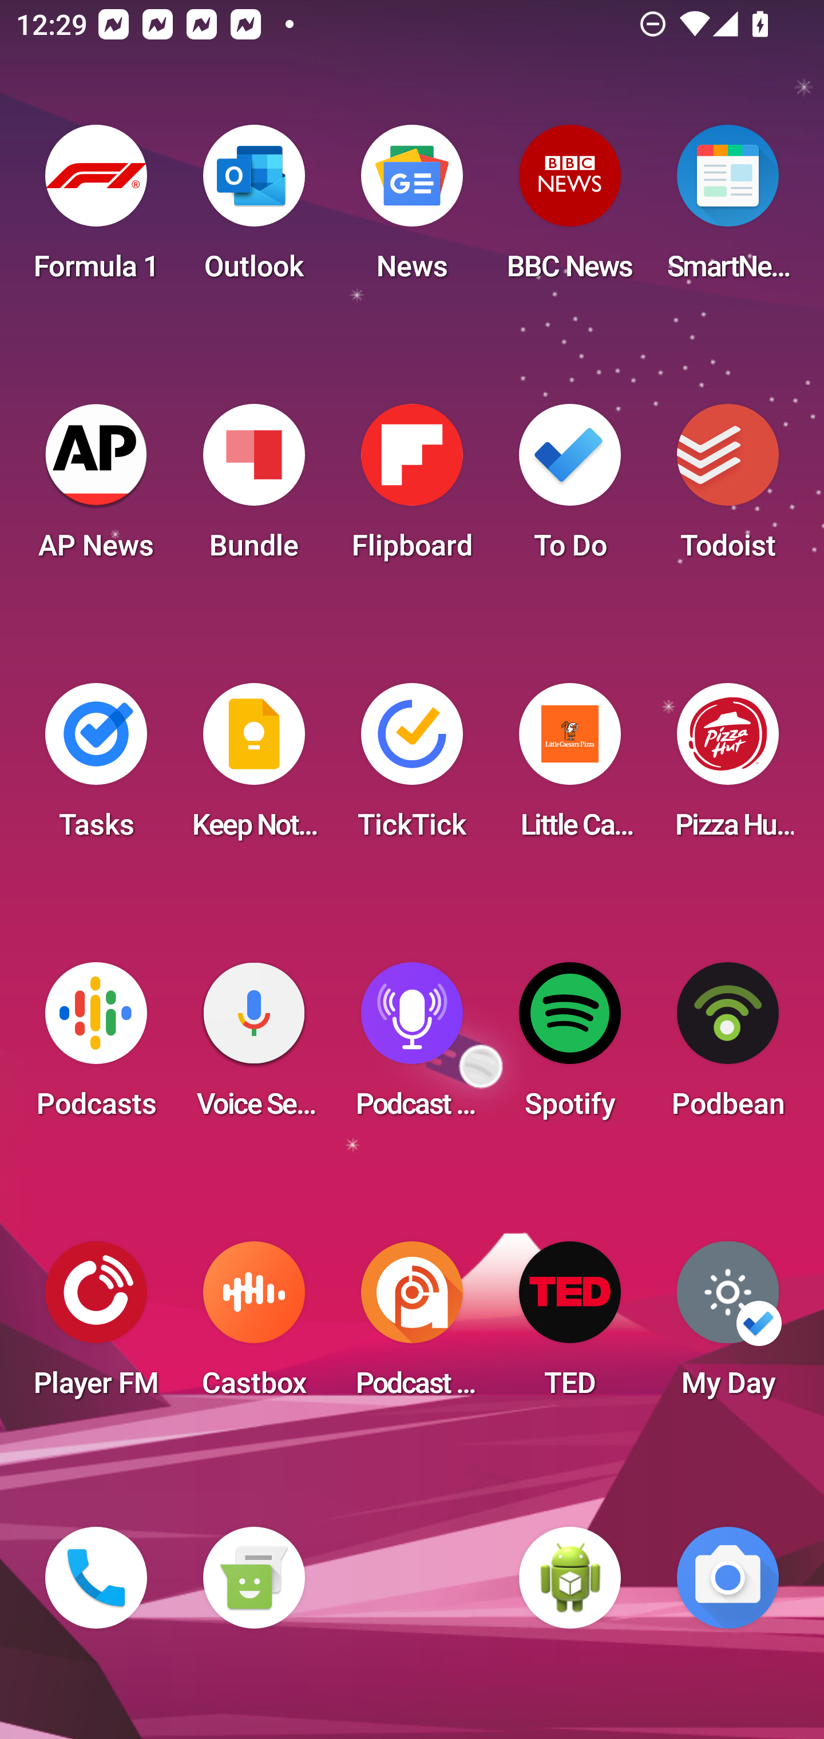 The width and height of the screenshot is (824, 1739). Describe the element at coordinates (728, 209) in the screenshot. I see `SmartNews` at that location.